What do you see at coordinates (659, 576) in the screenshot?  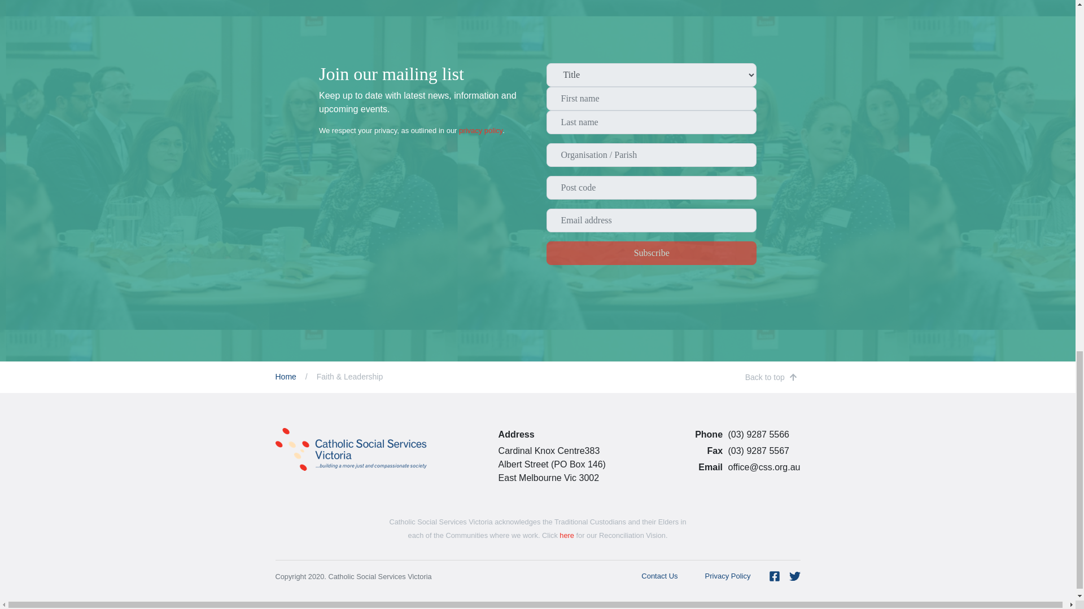 I see `Contact Us` at bounding box center [659, 576].